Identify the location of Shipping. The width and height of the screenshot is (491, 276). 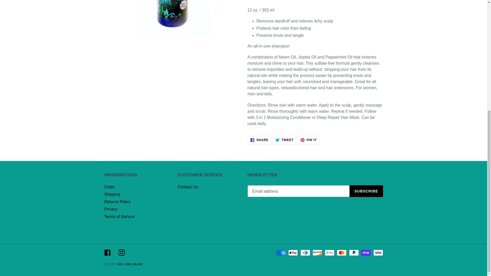
(112, 194).